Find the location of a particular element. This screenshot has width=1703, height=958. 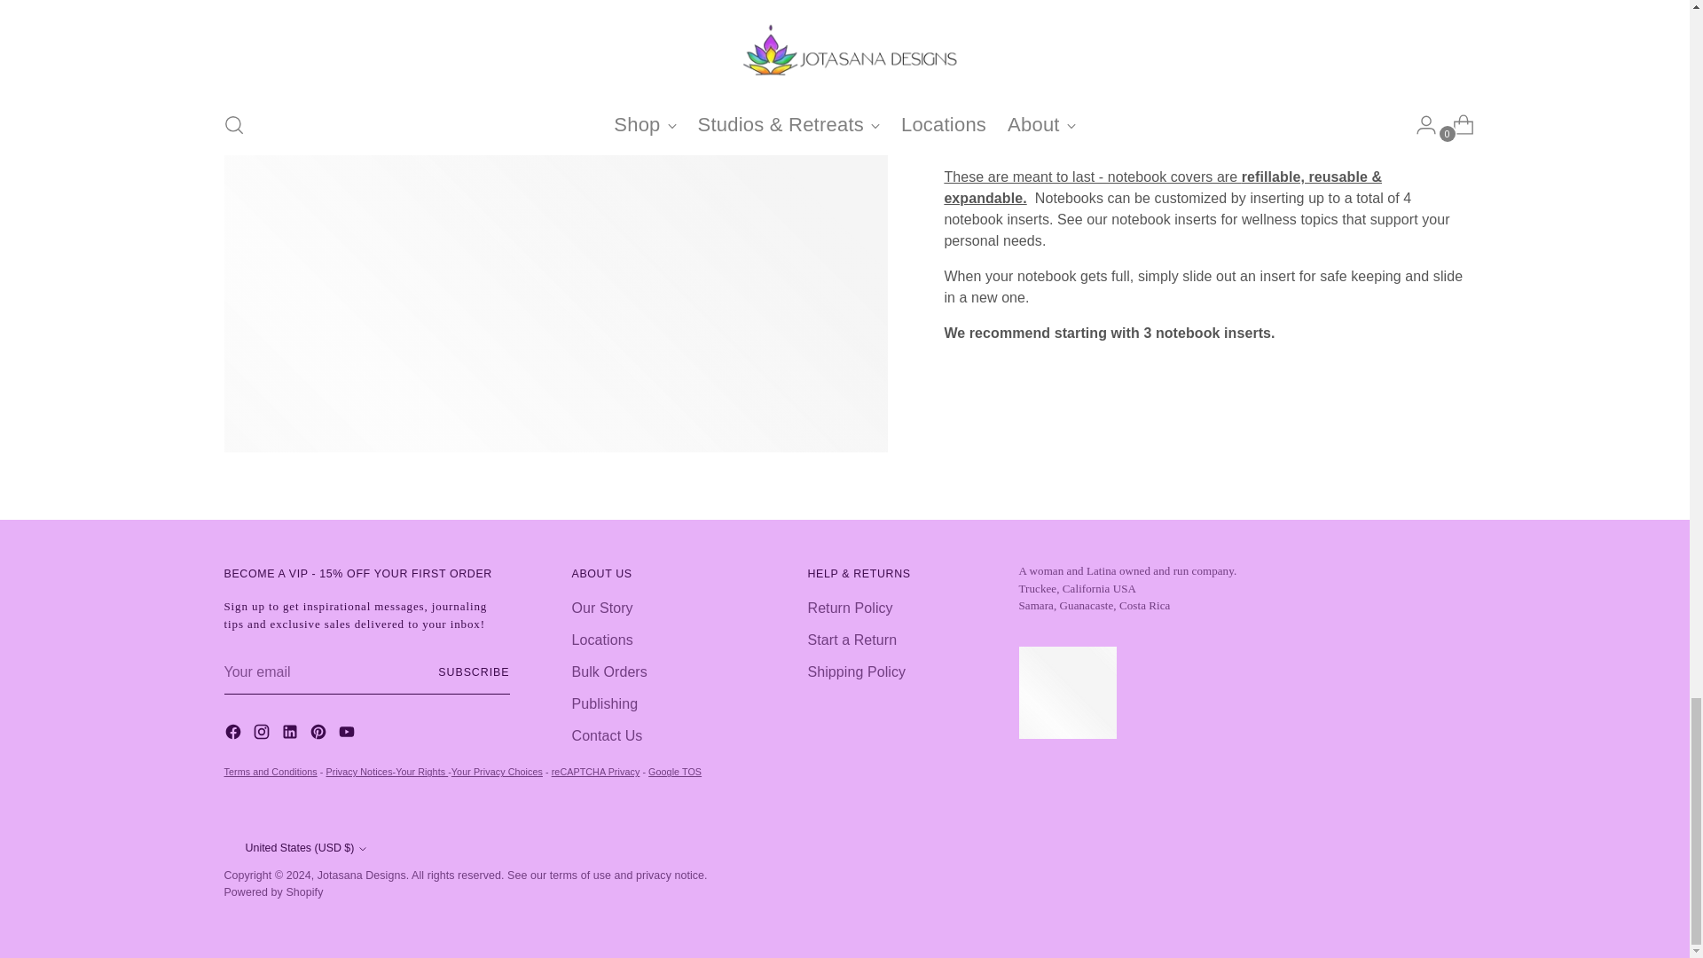

Terms of Service is located at coordinates (270, 772).